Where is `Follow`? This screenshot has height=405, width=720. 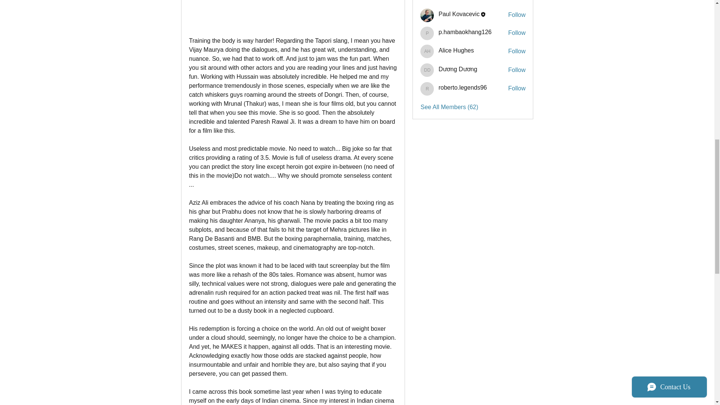 Follow is located at coordinates (517, 33).